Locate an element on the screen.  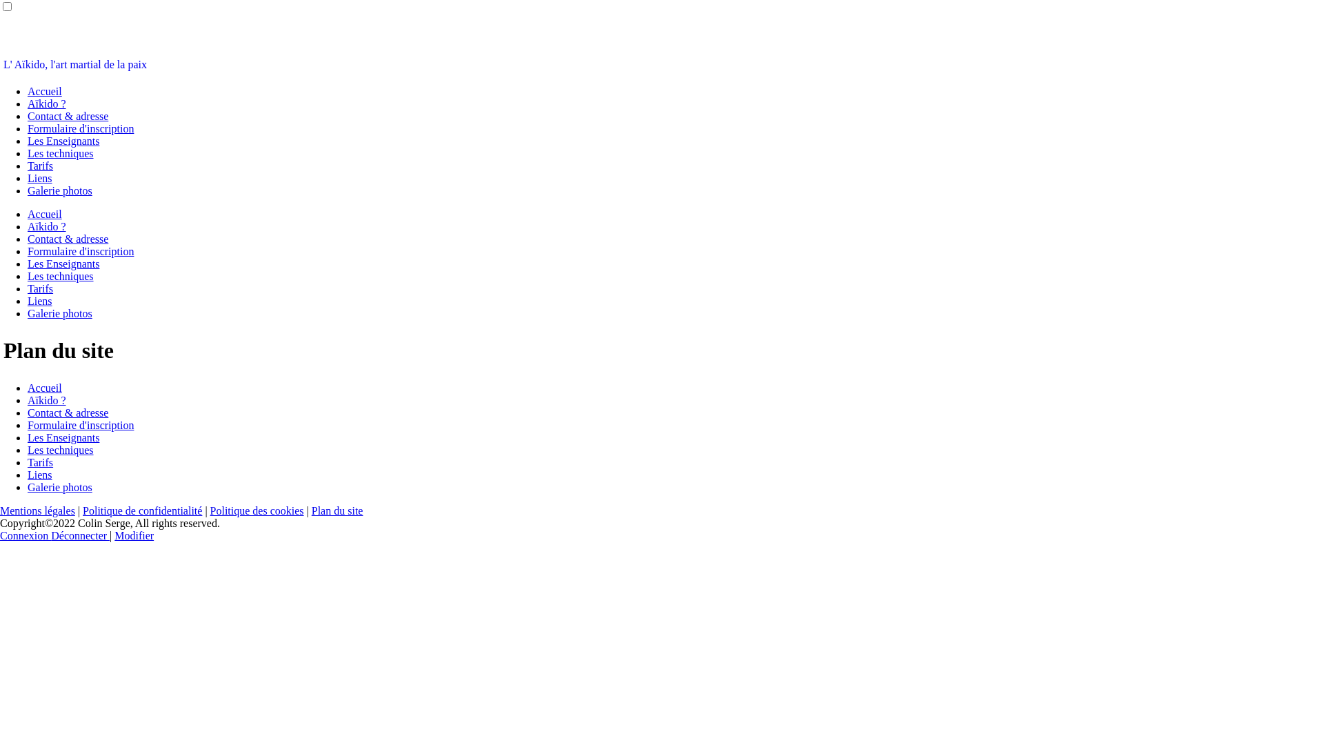
Formulaire d'inscription is located at coordinates (81, 251).